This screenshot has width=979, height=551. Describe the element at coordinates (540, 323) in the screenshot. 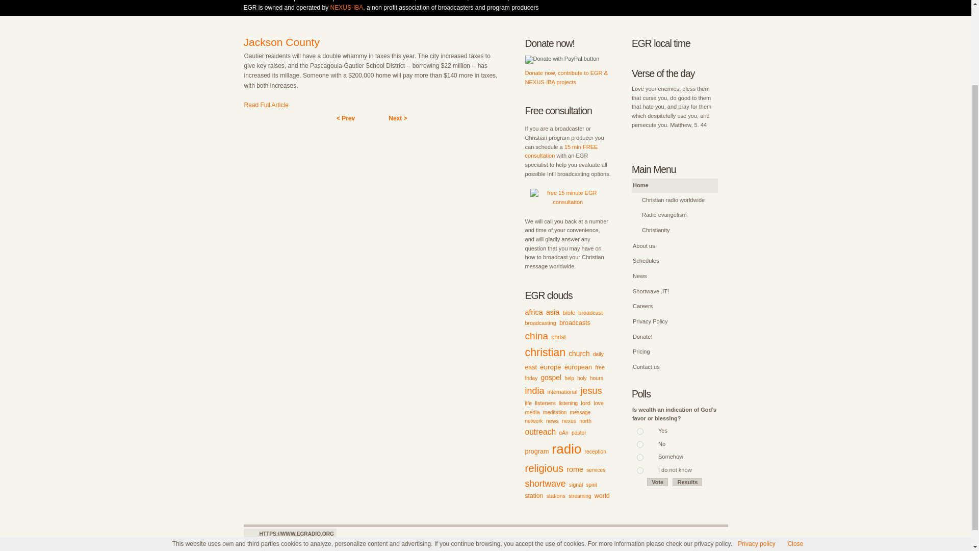

I see `broadcasting` at that location.